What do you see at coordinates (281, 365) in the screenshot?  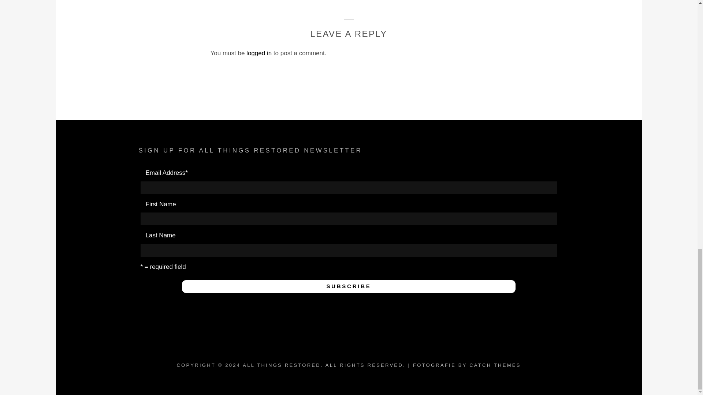 I see `ALL THINGS RESTORED` at bounding box center [281, 365].